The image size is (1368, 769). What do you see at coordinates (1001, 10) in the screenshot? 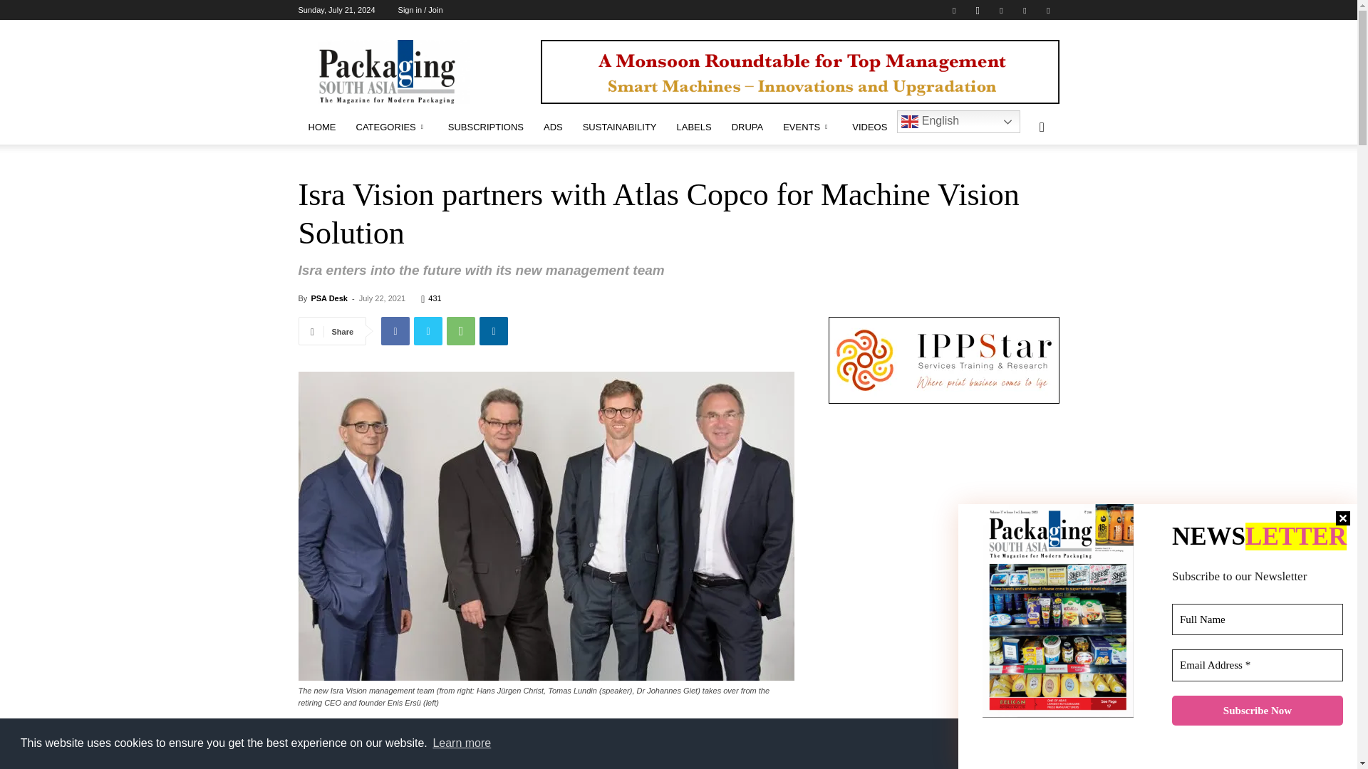
I see `Linkedin` at bounding box center [1001, 10].